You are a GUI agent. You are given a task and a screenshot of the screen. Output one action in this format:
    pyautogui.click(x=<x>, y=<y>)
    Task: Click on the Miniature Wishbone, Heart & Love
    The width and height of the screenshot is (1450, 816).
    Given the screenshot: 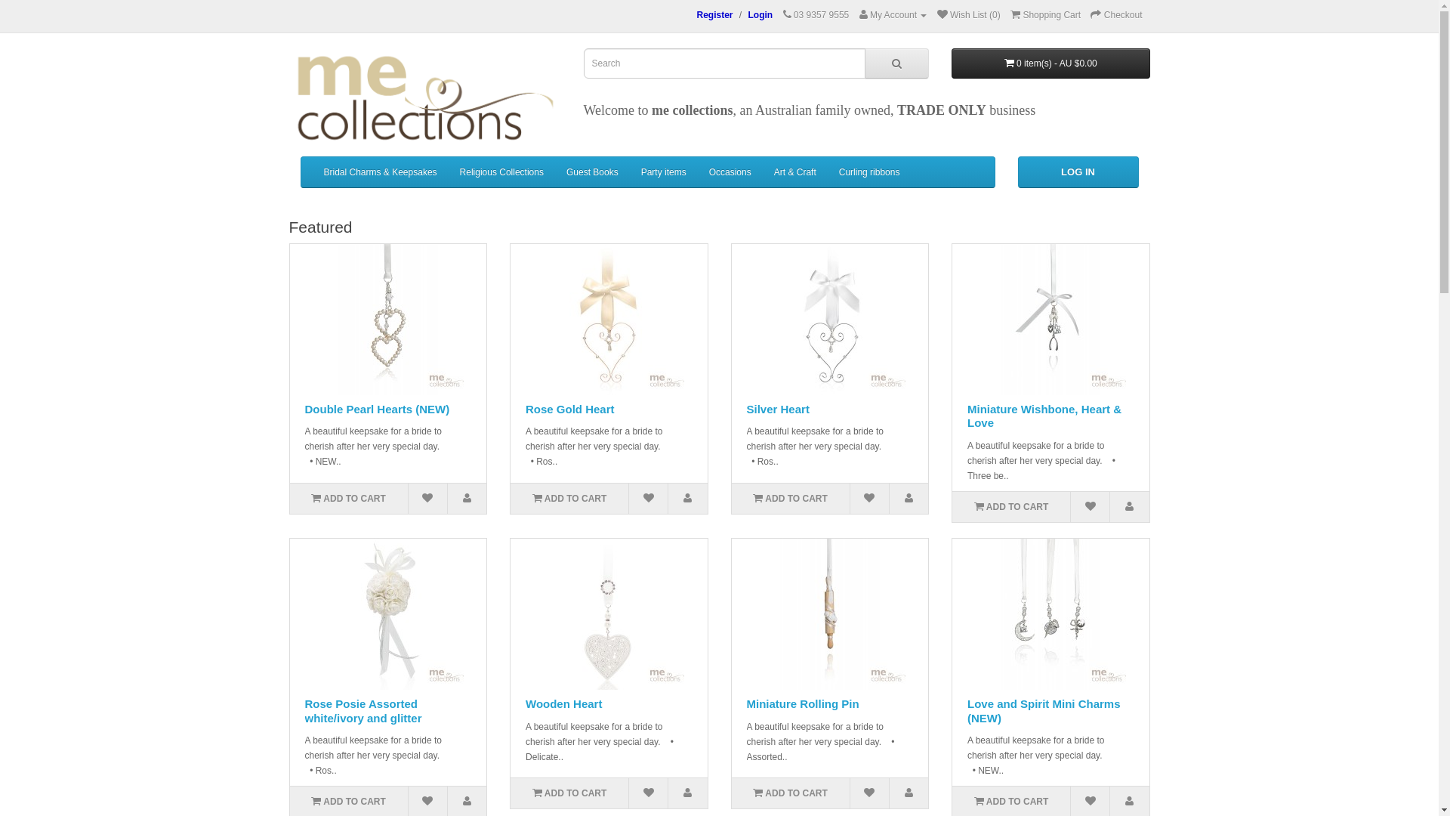 What is the action you would take?
    pyautogui.click(x=1050, y=320)
    